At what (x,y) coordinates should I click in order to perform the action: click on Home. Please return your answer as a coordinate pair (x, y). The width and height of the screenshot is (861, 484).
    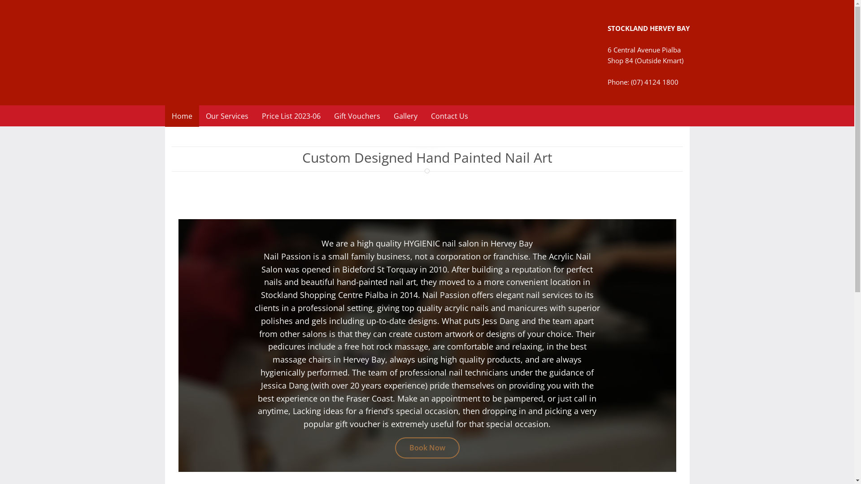
    Looking at the image, I should click on (182, 116).